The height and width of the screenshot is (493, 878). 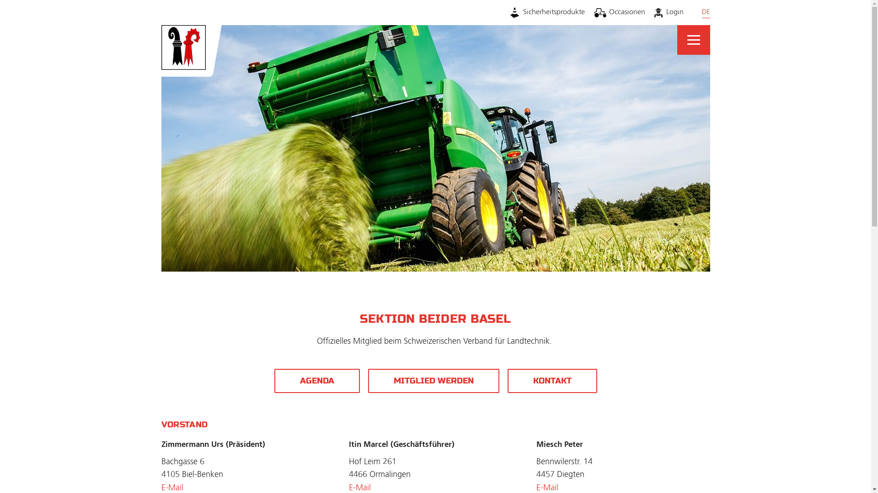 I want to click on E-Mail, so click(x=547, y=488).